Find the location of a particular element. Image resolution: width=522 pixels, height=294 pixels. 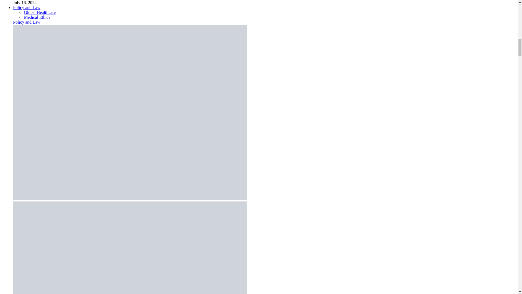

Policy and Law is located at coordinates (27, 22).